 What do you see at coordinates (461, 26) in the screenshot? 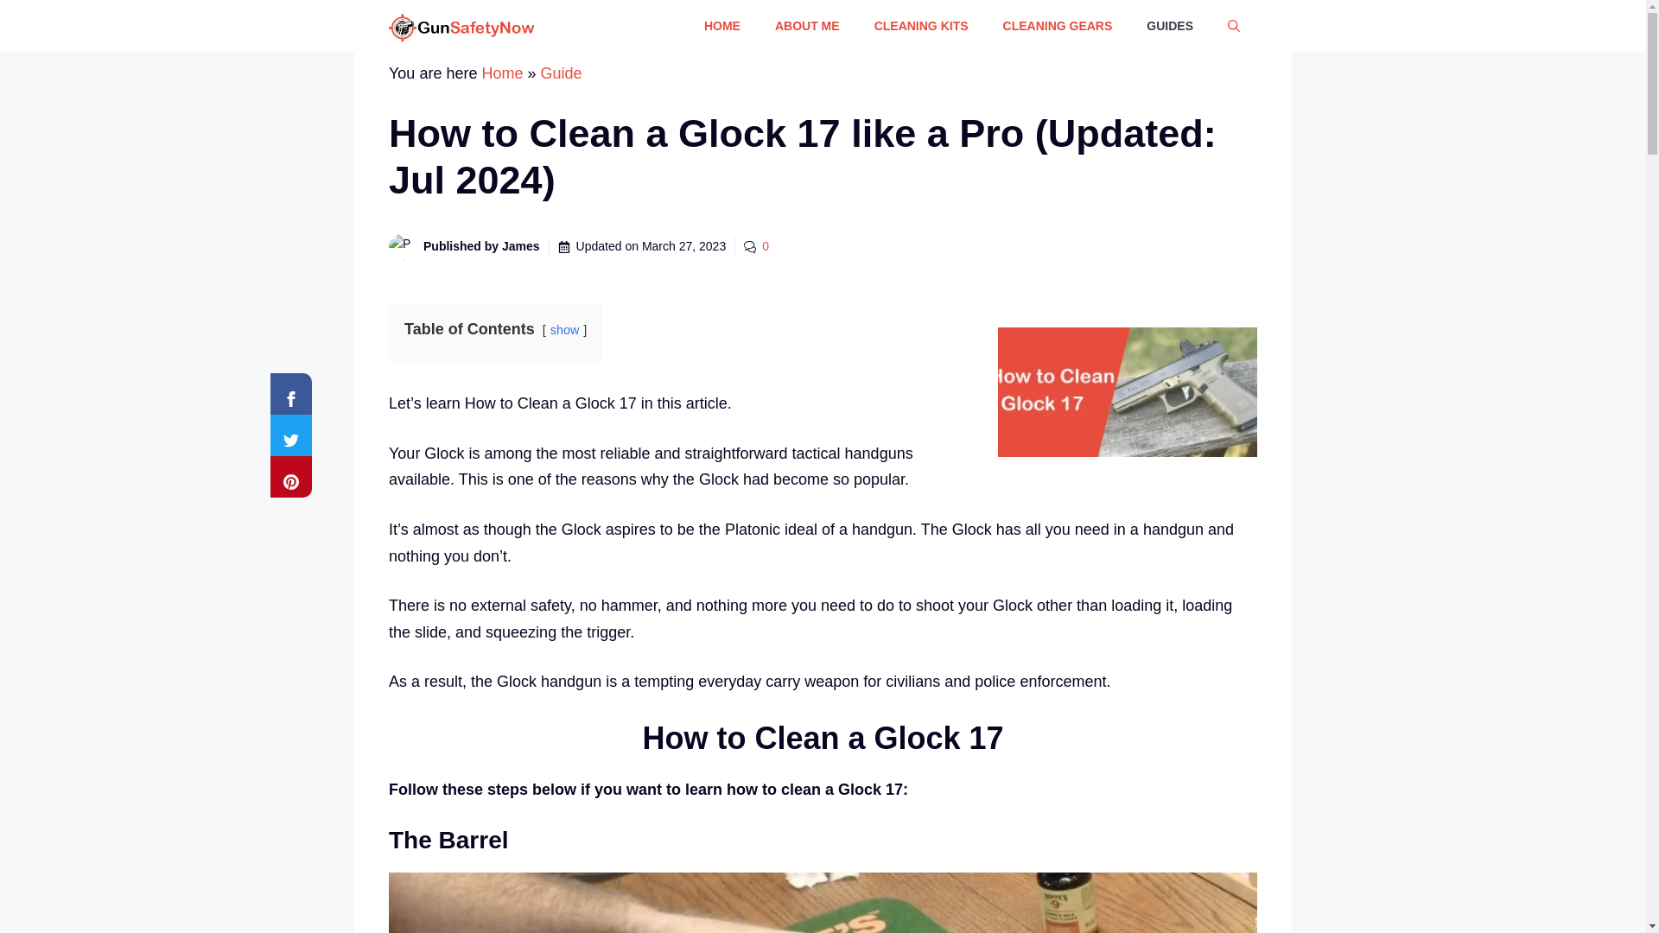
I see `Gun Safety Now` at bounding box center [461, 26].